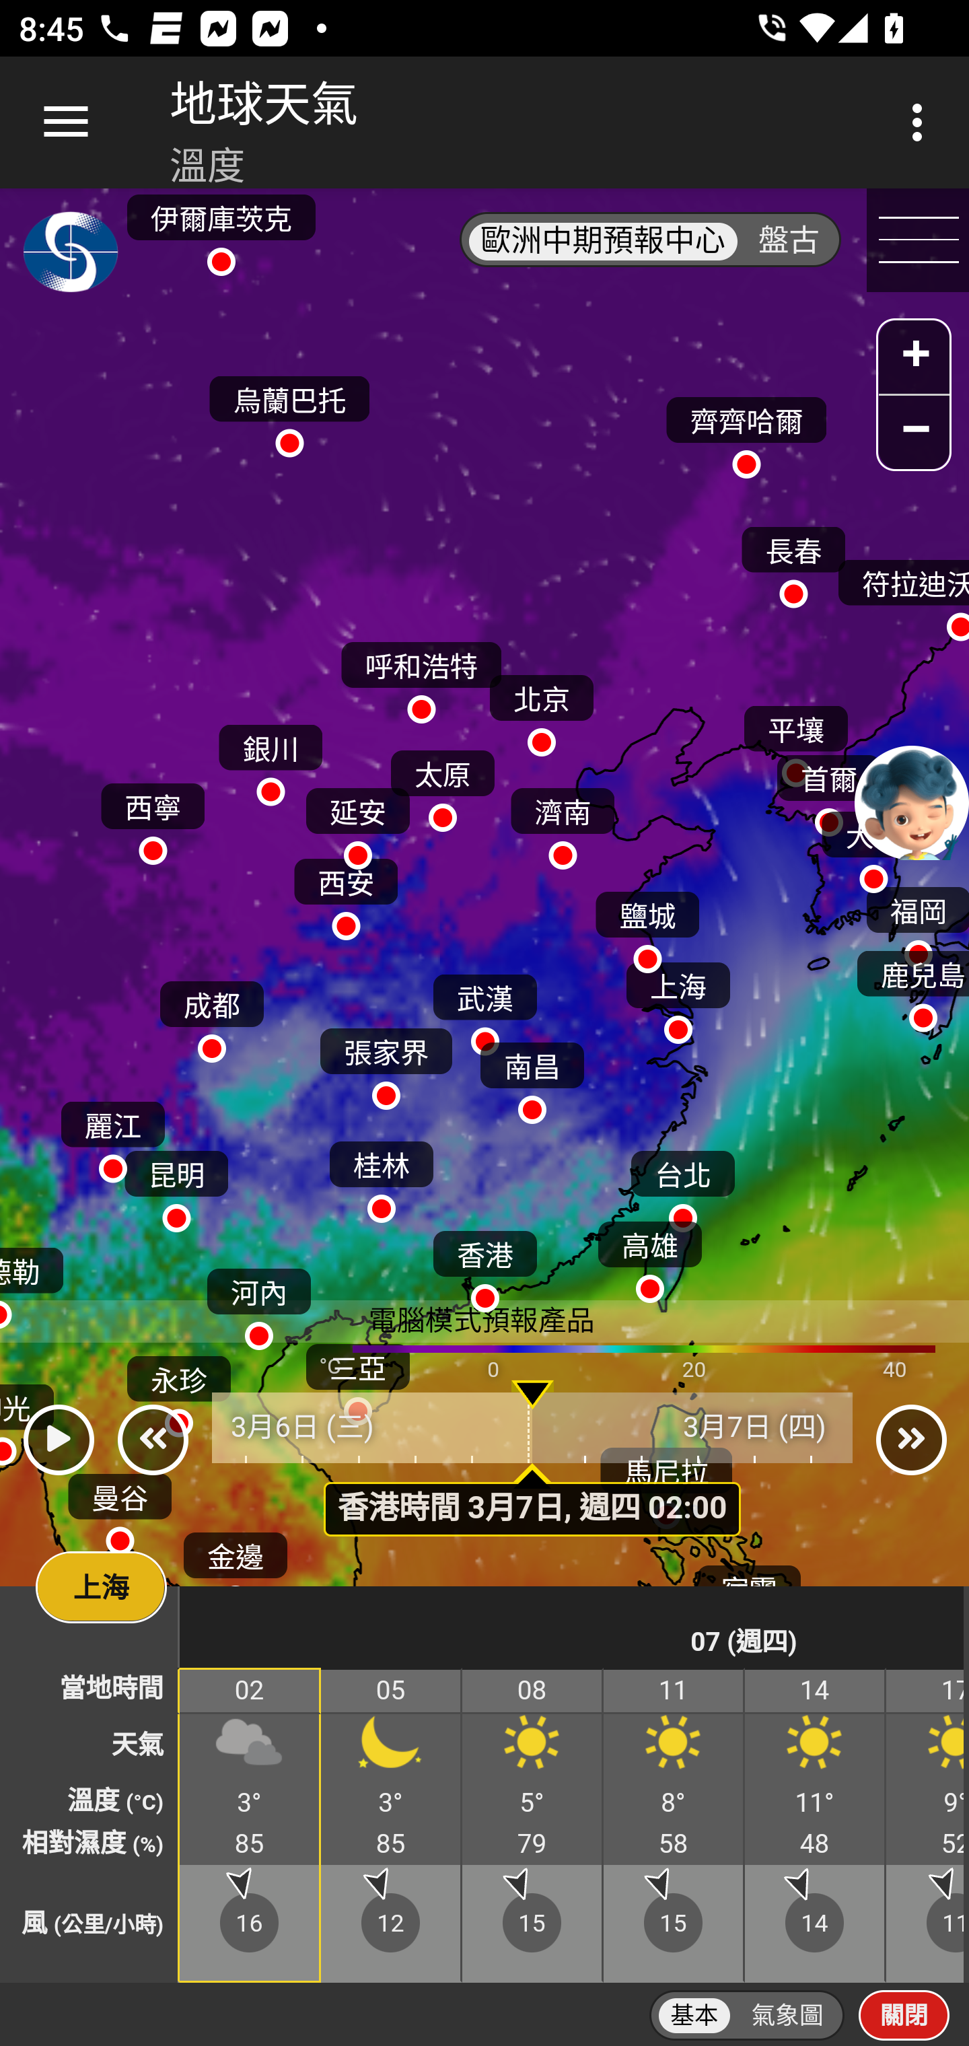 Image resolution: width=969 pixels, height=2046 pixels. What do you see at coordinates (66, 122) in the screenshot?
I see `向上瀏覽` at bounding box center [66, 122].